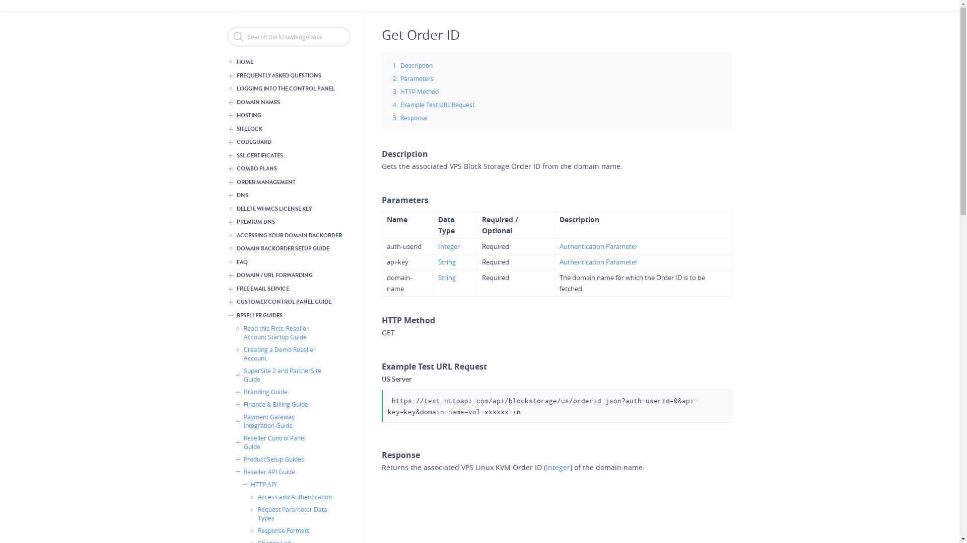 This screenshot has width=967, height=543. Describe the element at coordinates (285, 89) in the screenshot. I see `LOGGING INTO THE CONTROL PANEL` at that location.